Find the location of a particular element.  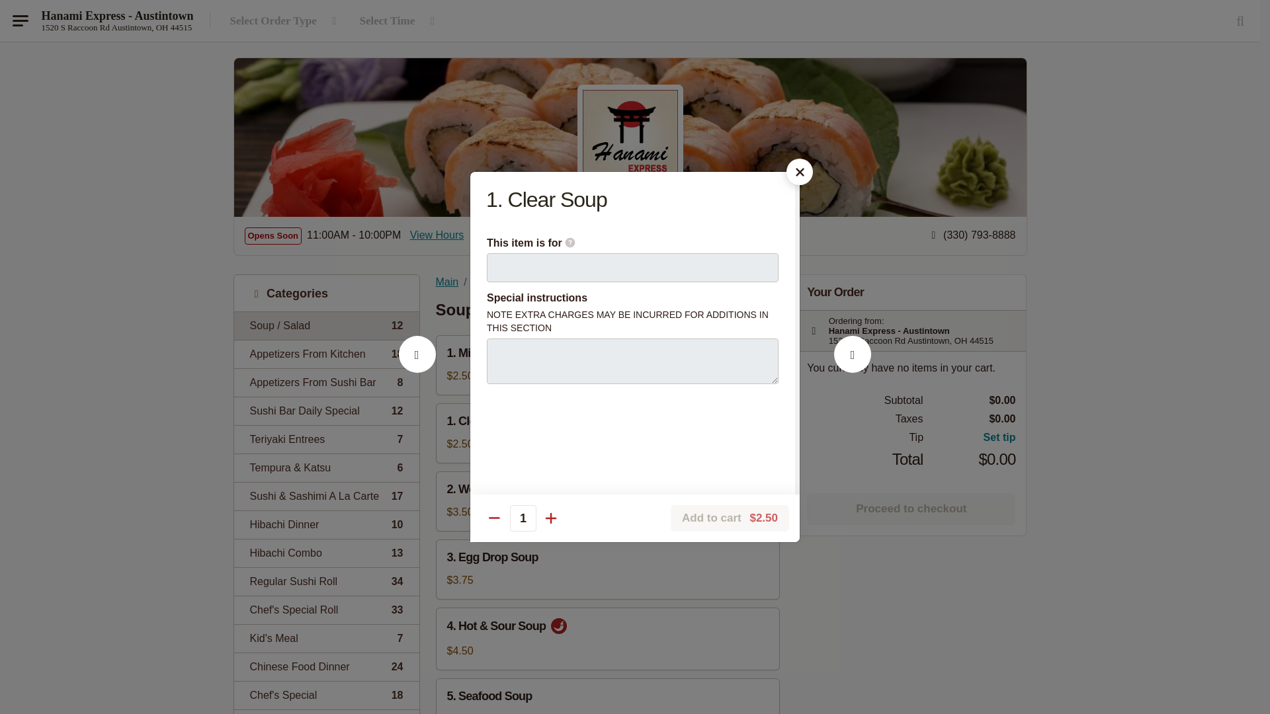

Hanami Express - Austintown is located at coordinates (326, 382).